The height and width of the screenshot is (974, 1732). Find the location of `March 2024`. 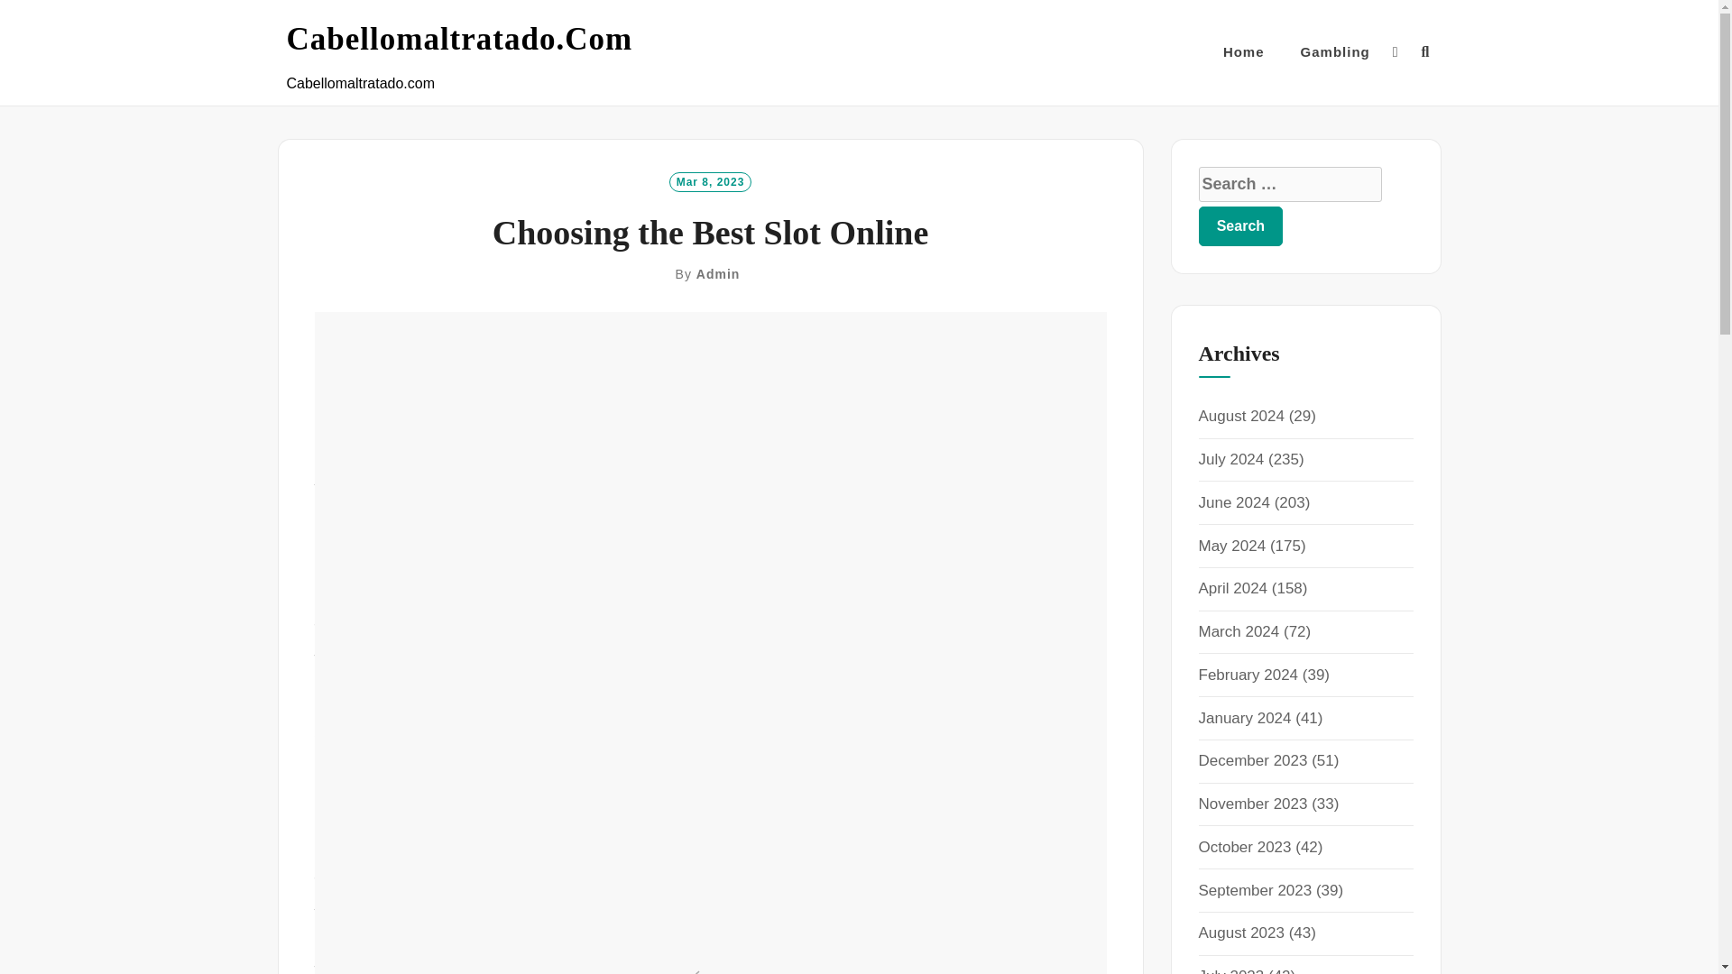

March 2024 is located at coordinates (1239, 631).